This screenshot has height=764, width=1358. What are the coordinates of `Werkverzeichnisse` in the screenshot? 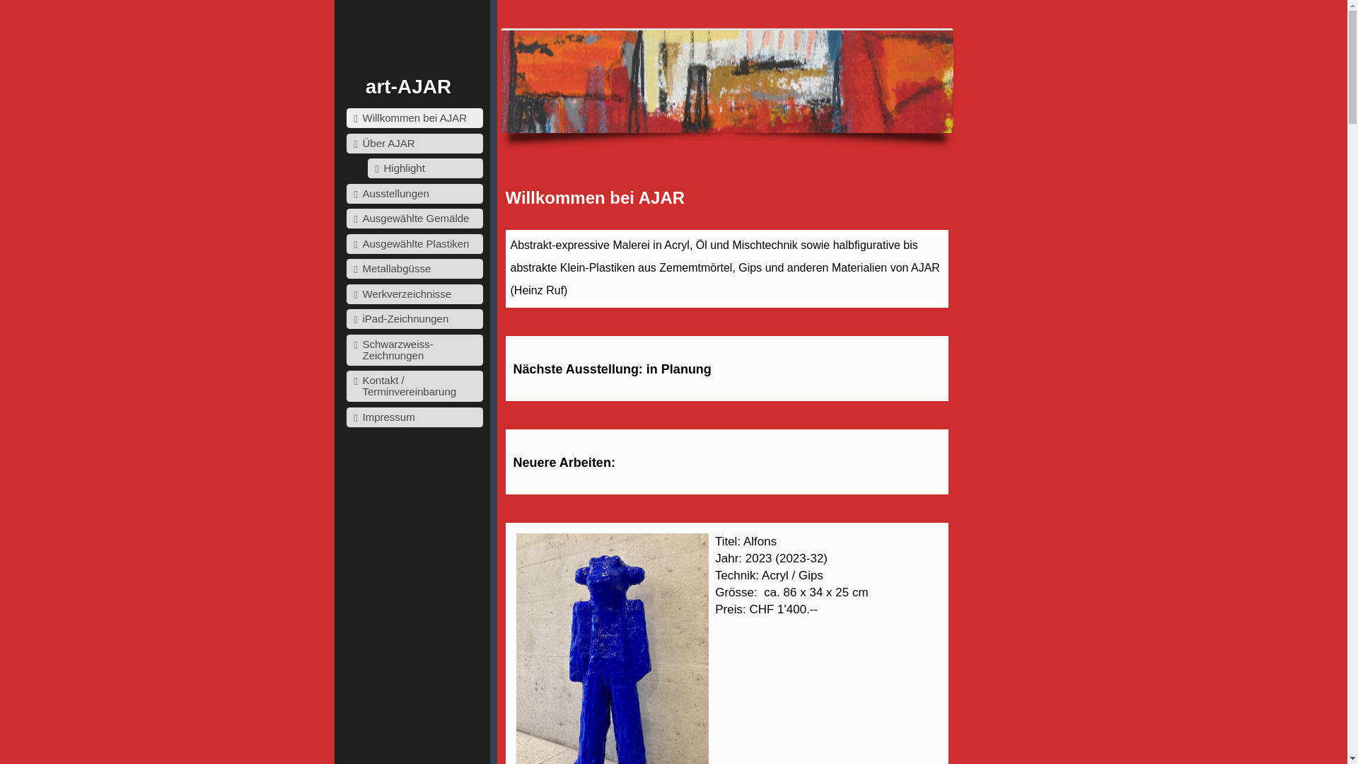 It's located at (414, 294).